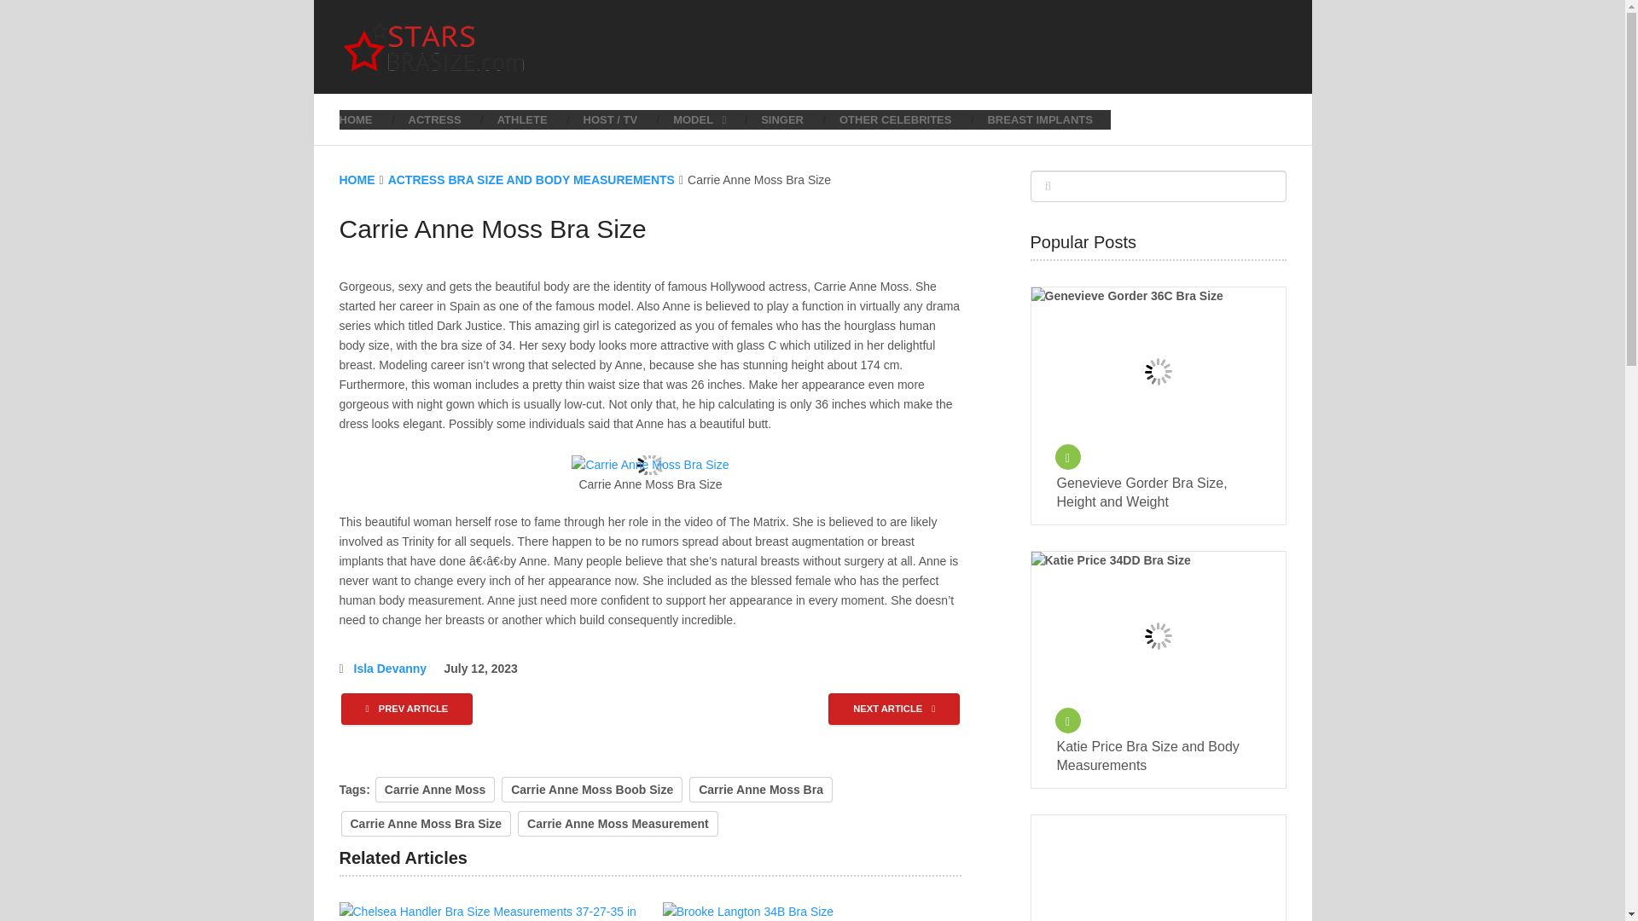 This screenshot has width=1638, height=921. I want to click on BREAST IMPLANTS, so click(1039, 119).